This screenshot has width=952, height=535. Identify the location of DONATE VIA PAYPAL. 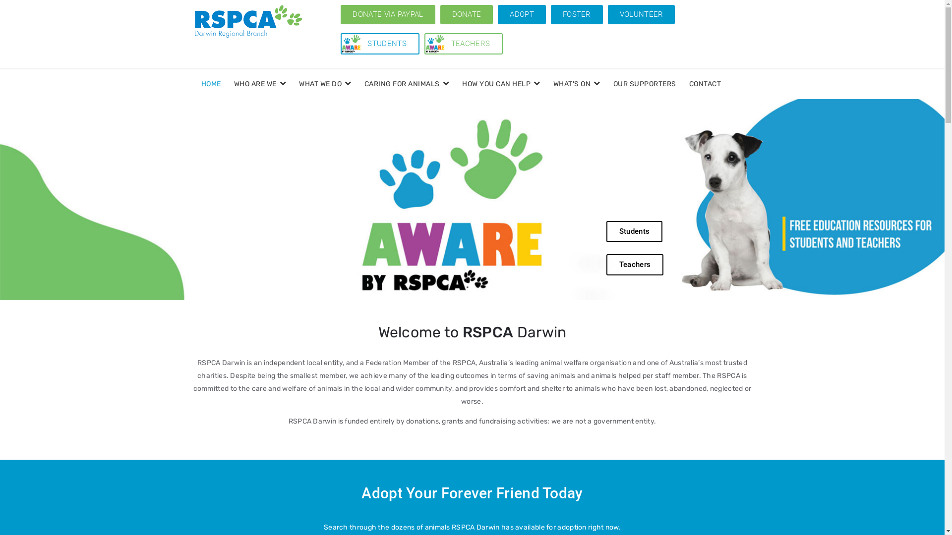
(388, 15).